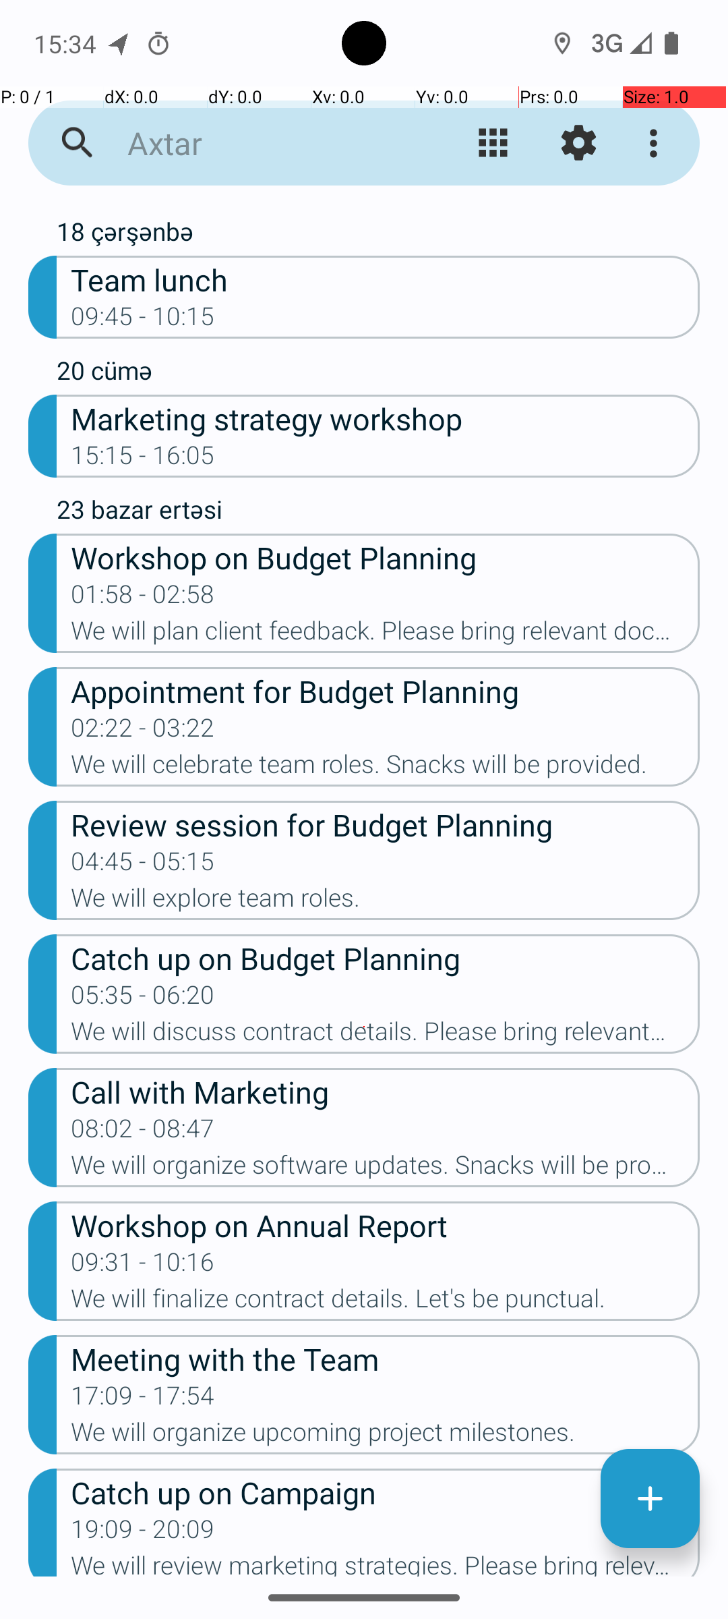 This screenshot has width=728, height=1619. I want to click on 15:15 - 16:05, so click(143, 459).